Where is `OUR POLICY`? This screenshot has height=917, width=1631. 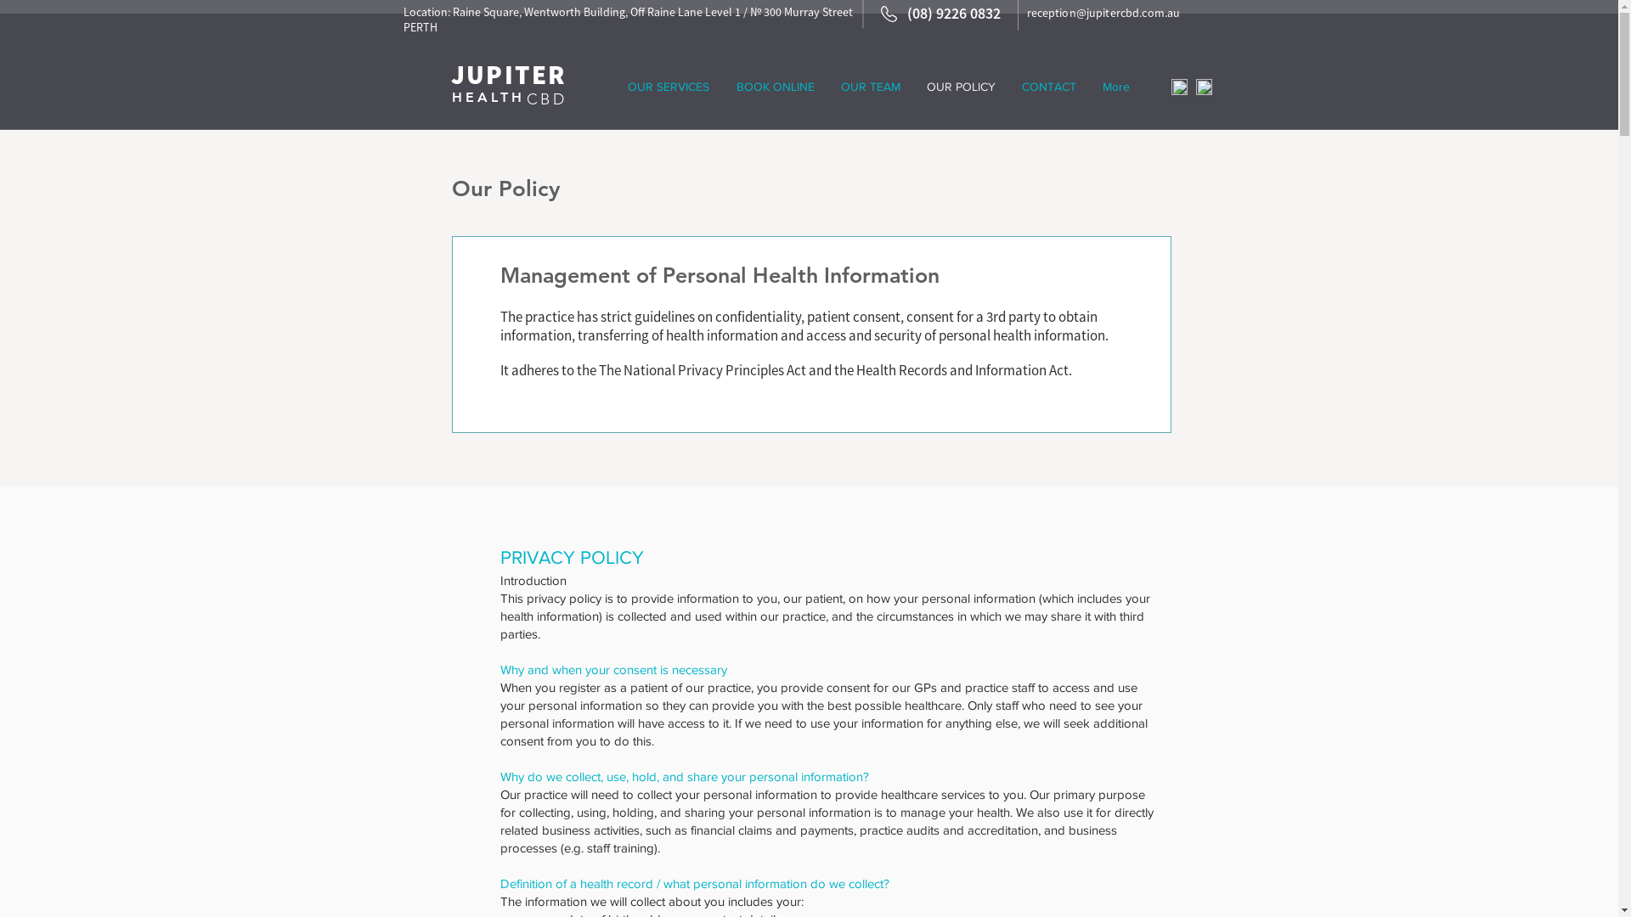 OUR POLICY is located at coordinates (962, 87).